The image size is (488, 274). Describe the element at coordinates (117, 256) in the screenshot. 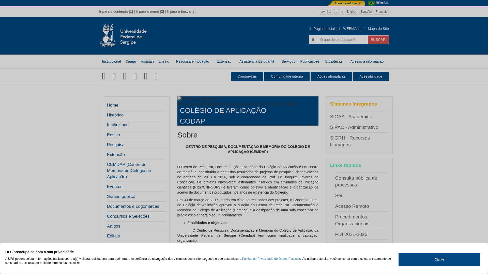

I see `Resultados` at that location.